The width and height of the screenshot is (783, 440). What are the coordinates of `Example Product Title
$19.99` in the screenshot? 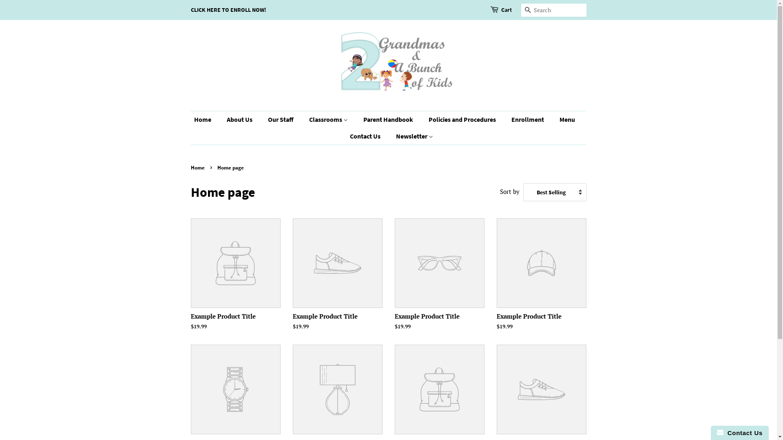 It's located at (338, 282).